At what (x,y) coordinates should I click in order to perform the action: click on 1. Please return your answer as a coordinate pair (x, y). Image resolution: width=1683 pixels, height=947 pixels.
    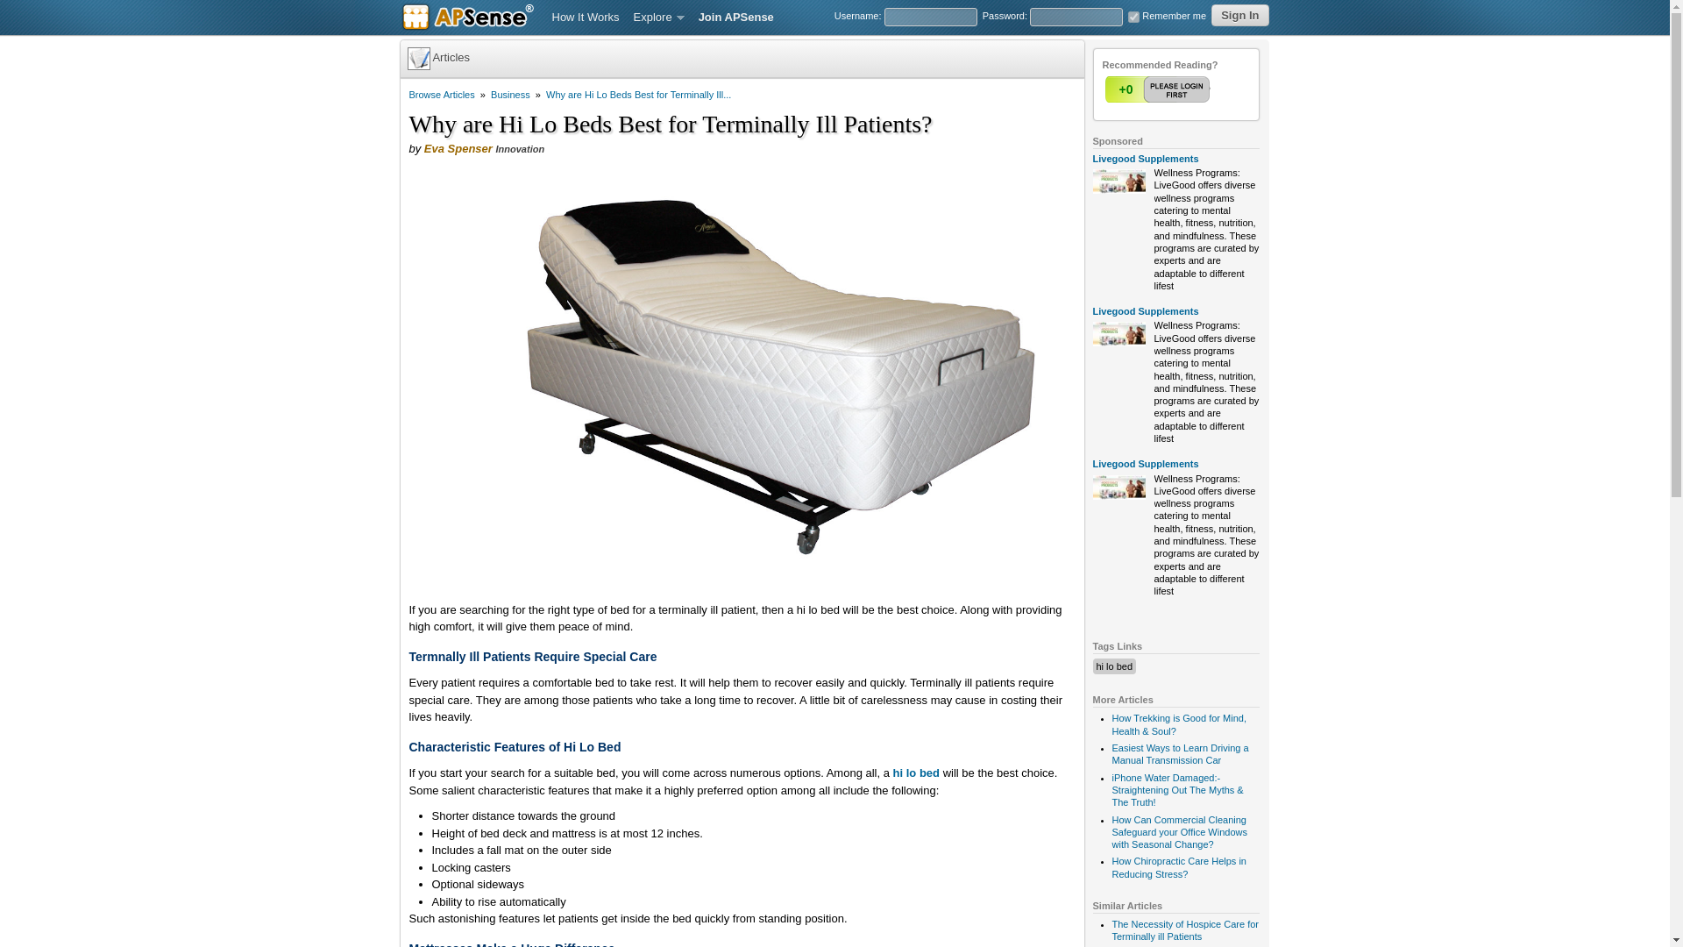
    Looking at the image, I should click on (1133, 16).